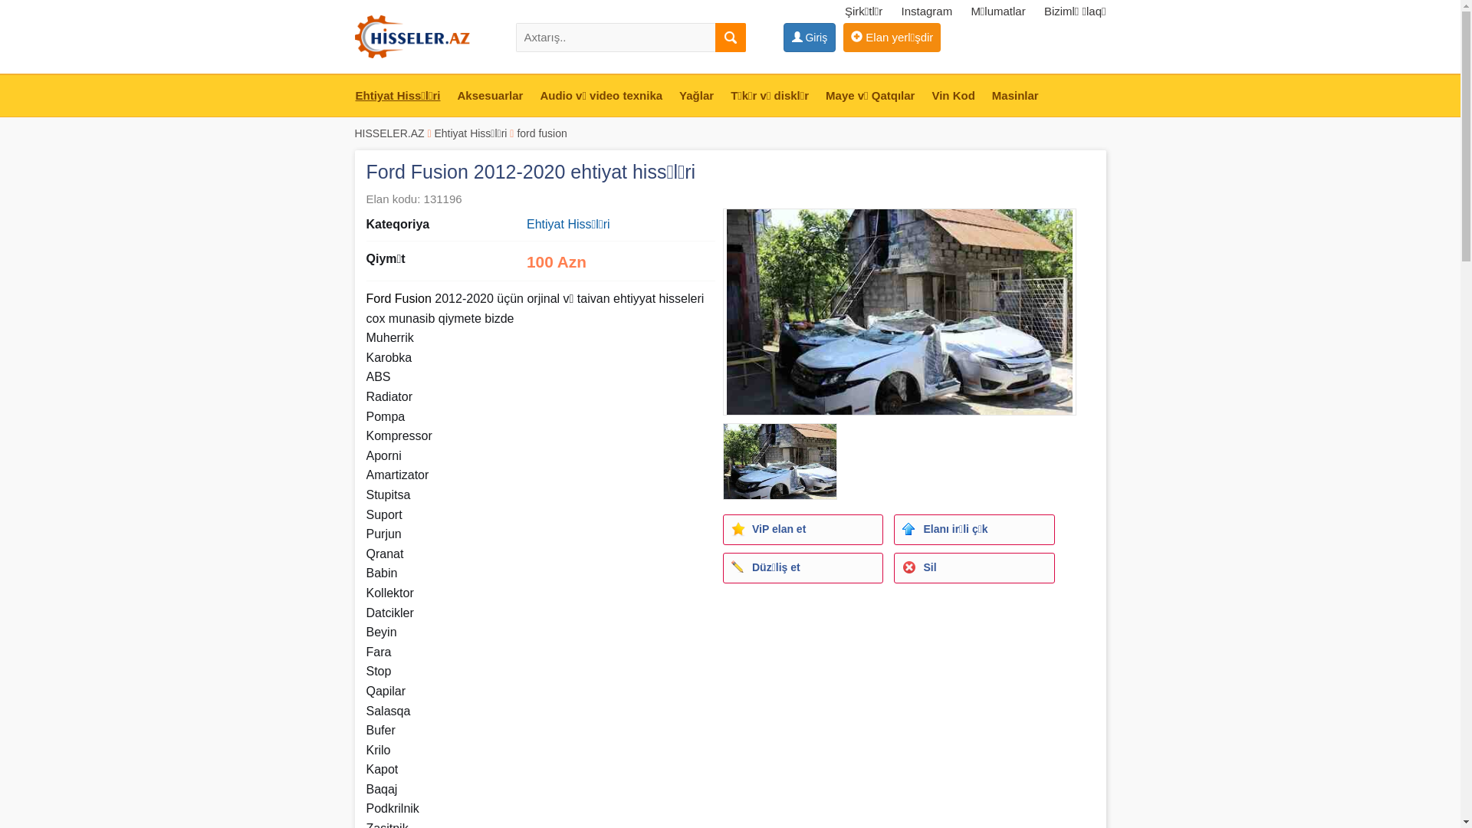  Describe the element at coordinates (541, 133) in the screenshot. I see `ford fusion` at that location.